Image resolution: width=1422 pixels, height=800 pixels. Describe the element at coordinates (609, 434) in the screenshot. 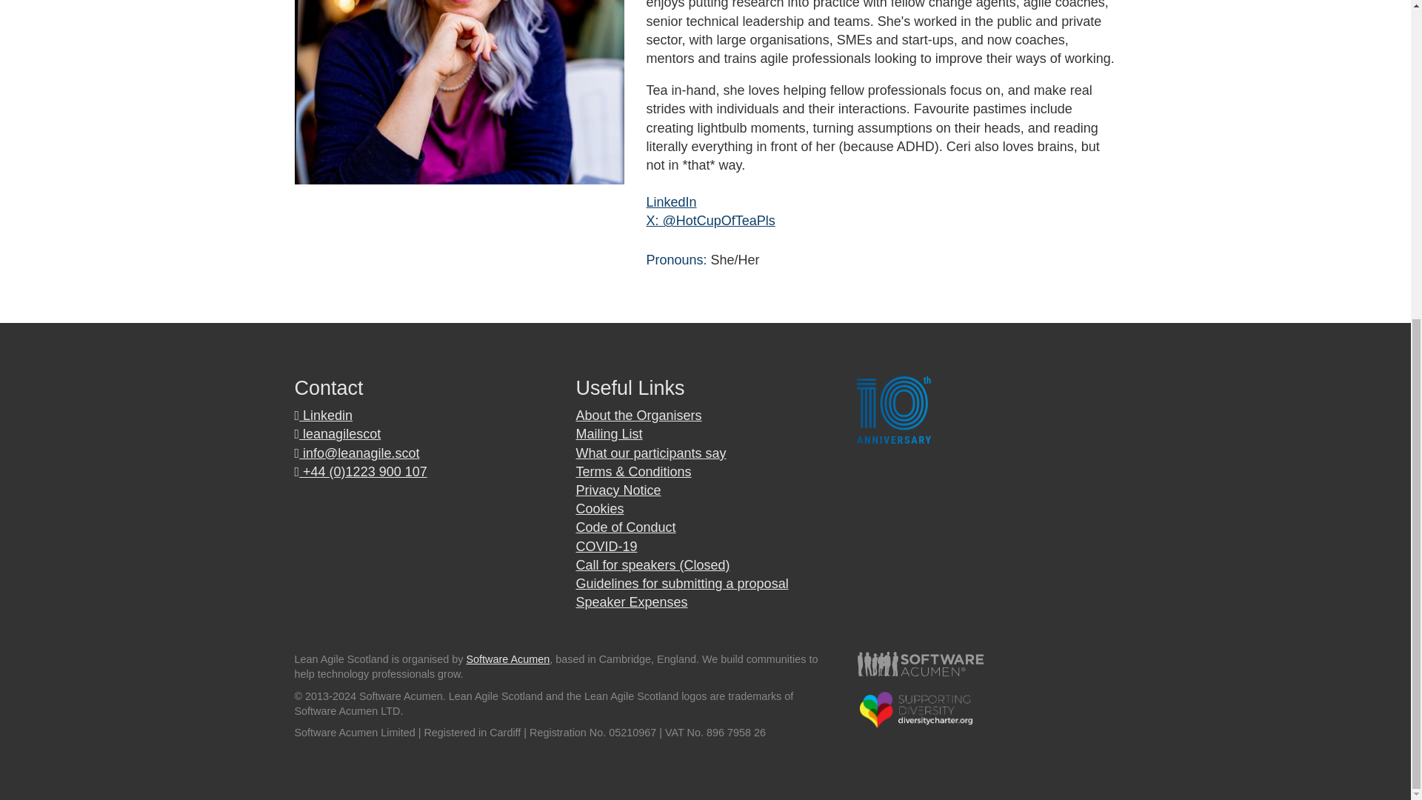

I see `Mailing List` at that location.